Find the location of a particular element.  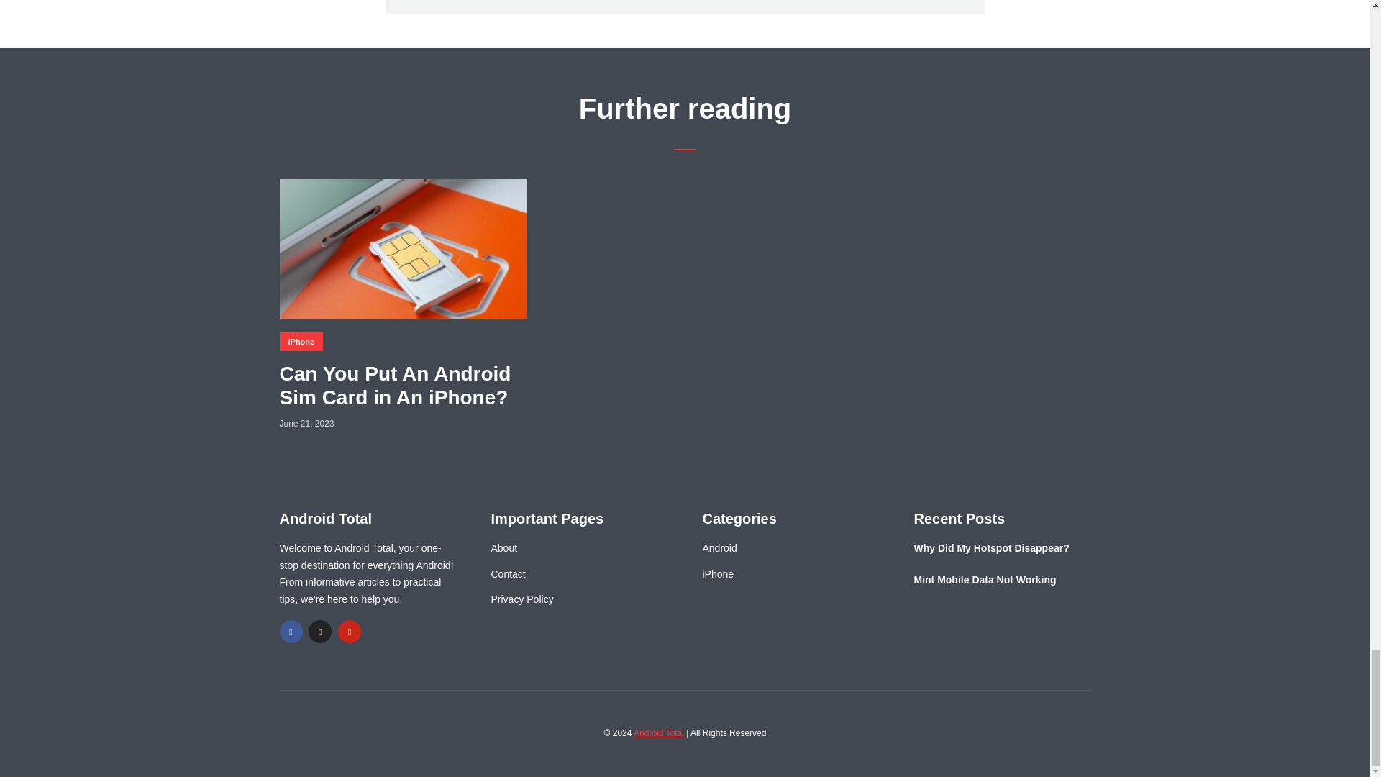

iPhone is located at coordinates (301, 342).